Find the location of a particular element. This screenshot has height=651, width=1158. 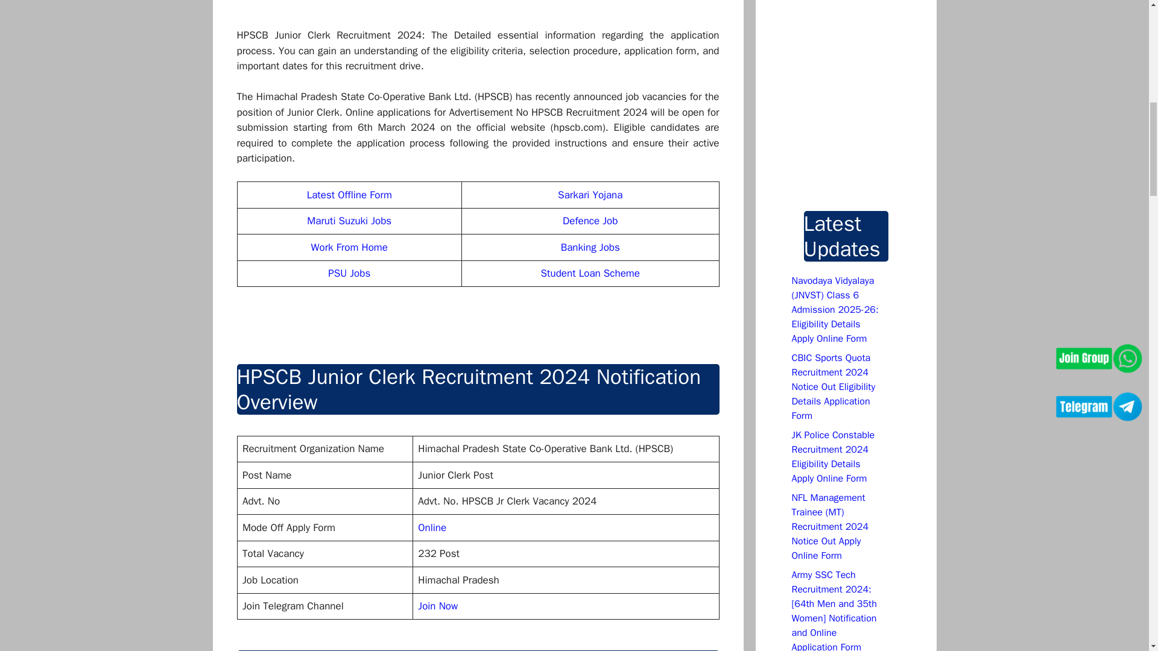

Work From Home is located at coordinates (350, 247).